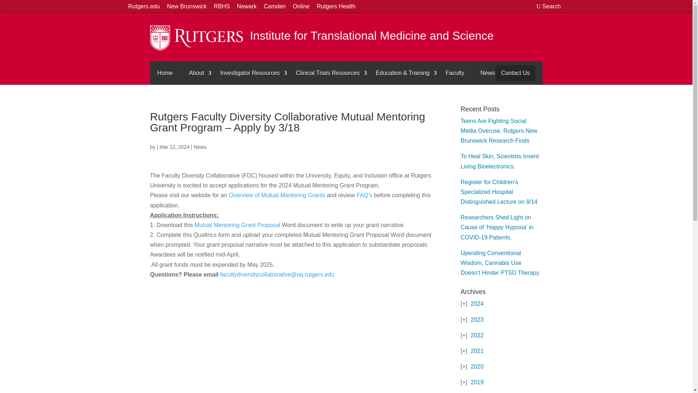 The height and width of the screenshot is (393, 698). I want to click on Go to Rutgers Camden campus website, so click(274, 7).